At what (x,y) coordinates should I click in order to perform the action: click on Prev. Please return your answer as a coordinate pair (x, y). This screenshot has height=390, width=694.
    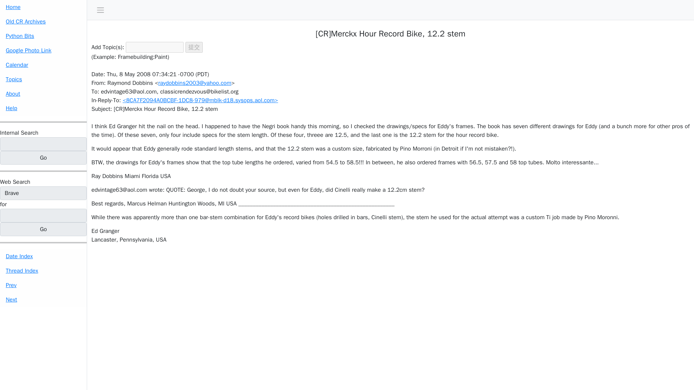
    Looking at the image, I should click on (43, 285).